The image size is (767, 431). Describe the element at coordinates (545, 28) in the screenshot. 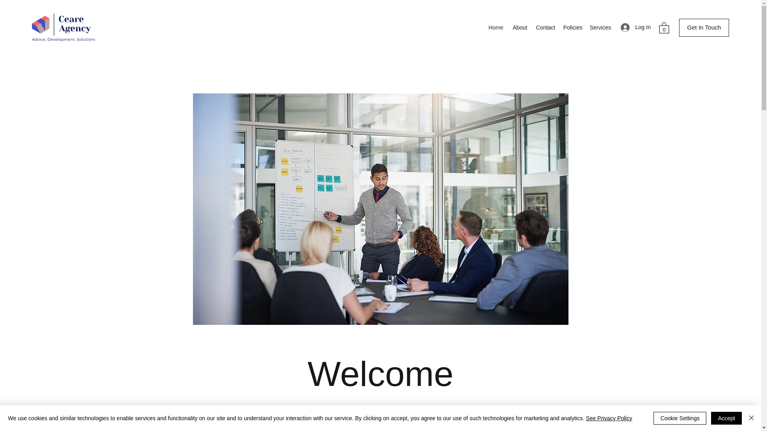

I see `Contact` at that location.